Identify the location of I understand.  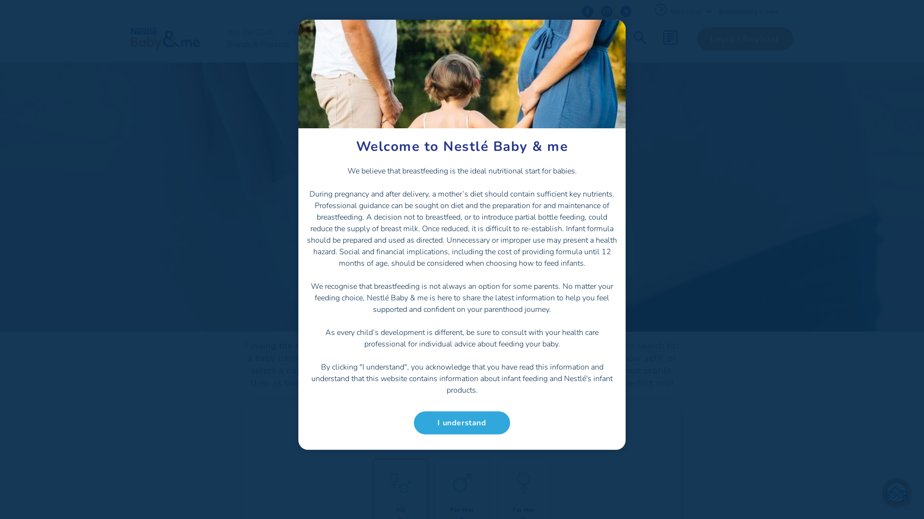
(462, 423).